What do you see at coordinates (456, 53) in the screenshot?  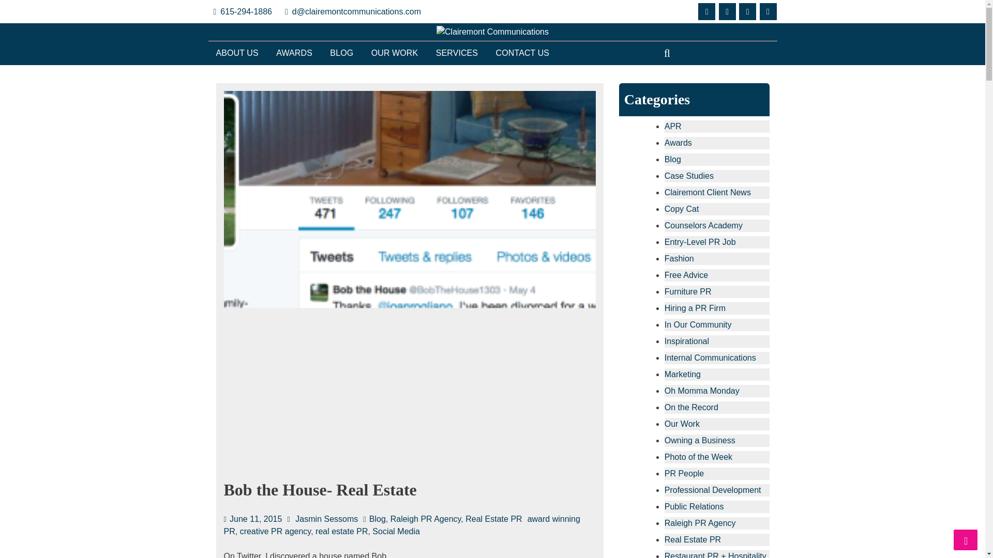 I see `SERVICES` at bounding box center [456, 53].